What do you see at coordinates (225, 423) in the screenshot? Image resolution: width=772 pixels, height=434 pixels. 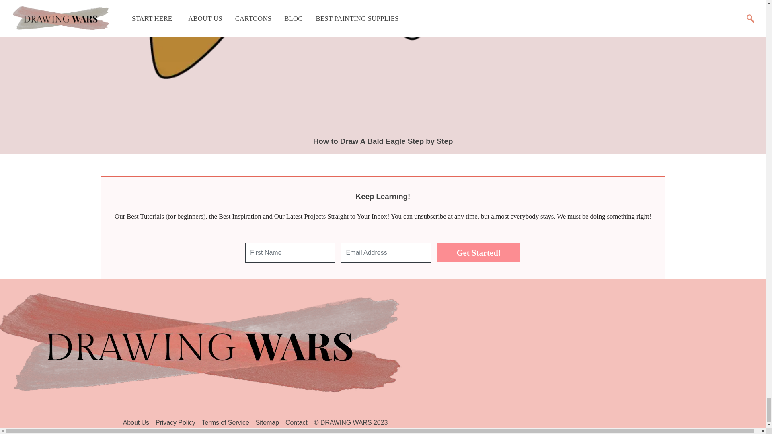 I see `Terms of Service` at bounding box center [225, 423].